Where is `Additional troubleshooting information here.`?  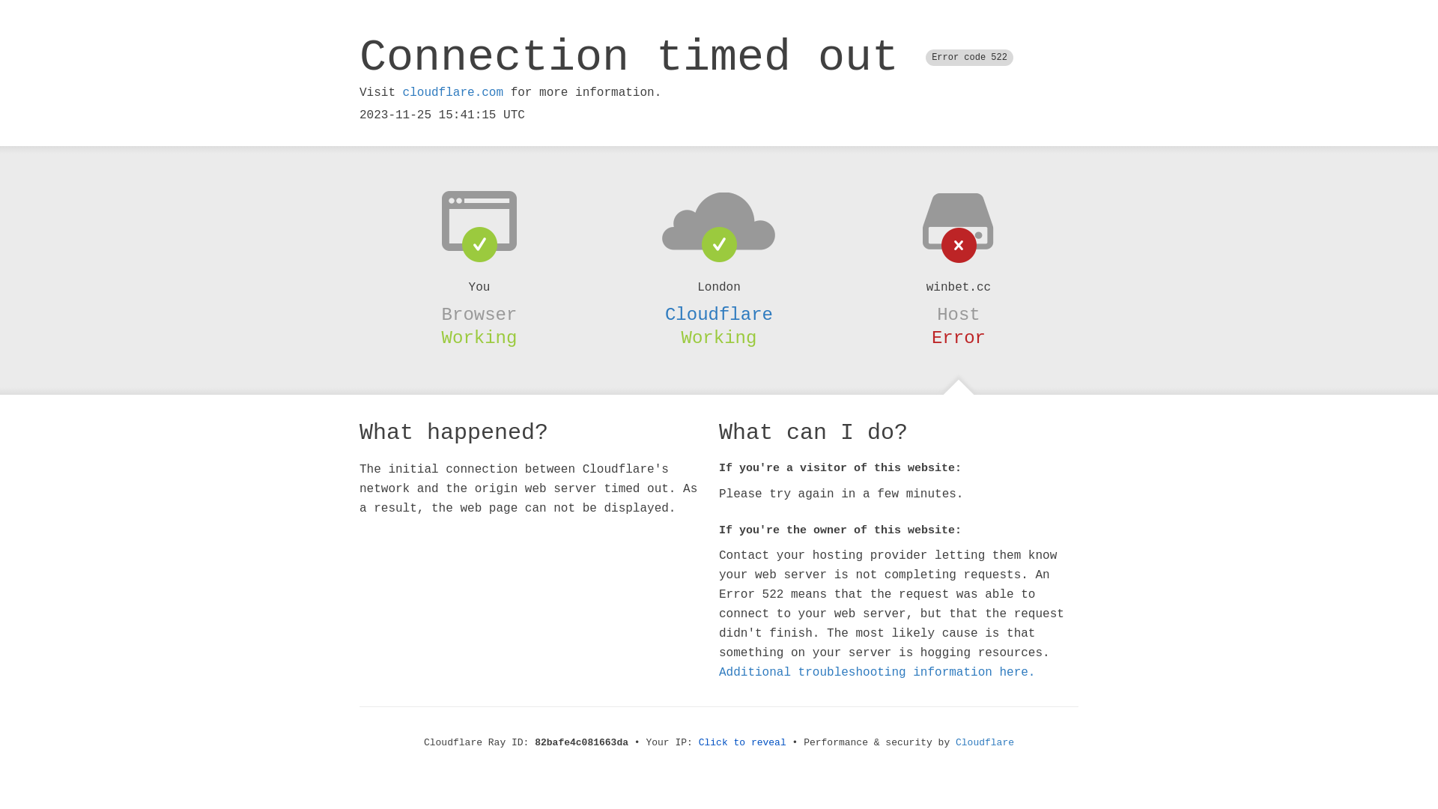
Additional troubleshooting information here. is located at coordinates (877, 673).